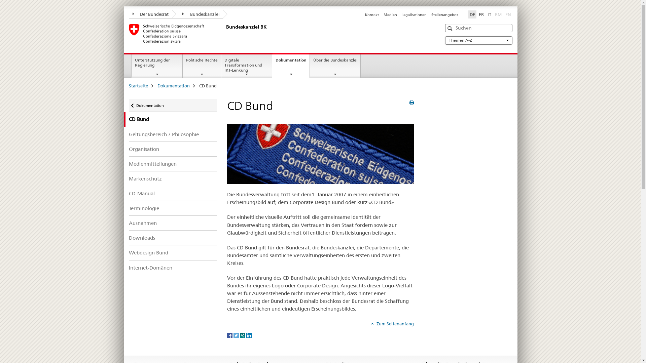 This screenshot has width=646, height=363. What do you see at coordinates (478, 40) in the screenshot?
I see `Themen A-Z` at bounding box center [478, 40].